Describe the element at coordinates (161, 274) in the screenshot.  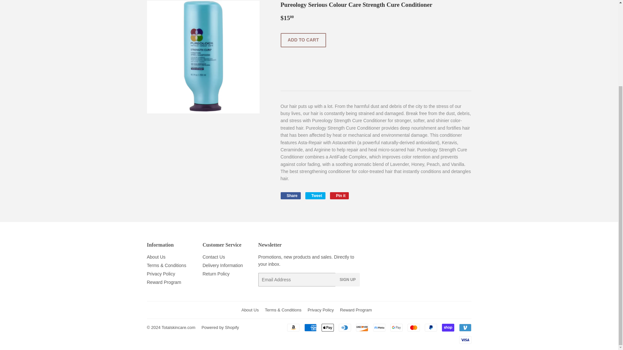
I see `About Us` at that location.